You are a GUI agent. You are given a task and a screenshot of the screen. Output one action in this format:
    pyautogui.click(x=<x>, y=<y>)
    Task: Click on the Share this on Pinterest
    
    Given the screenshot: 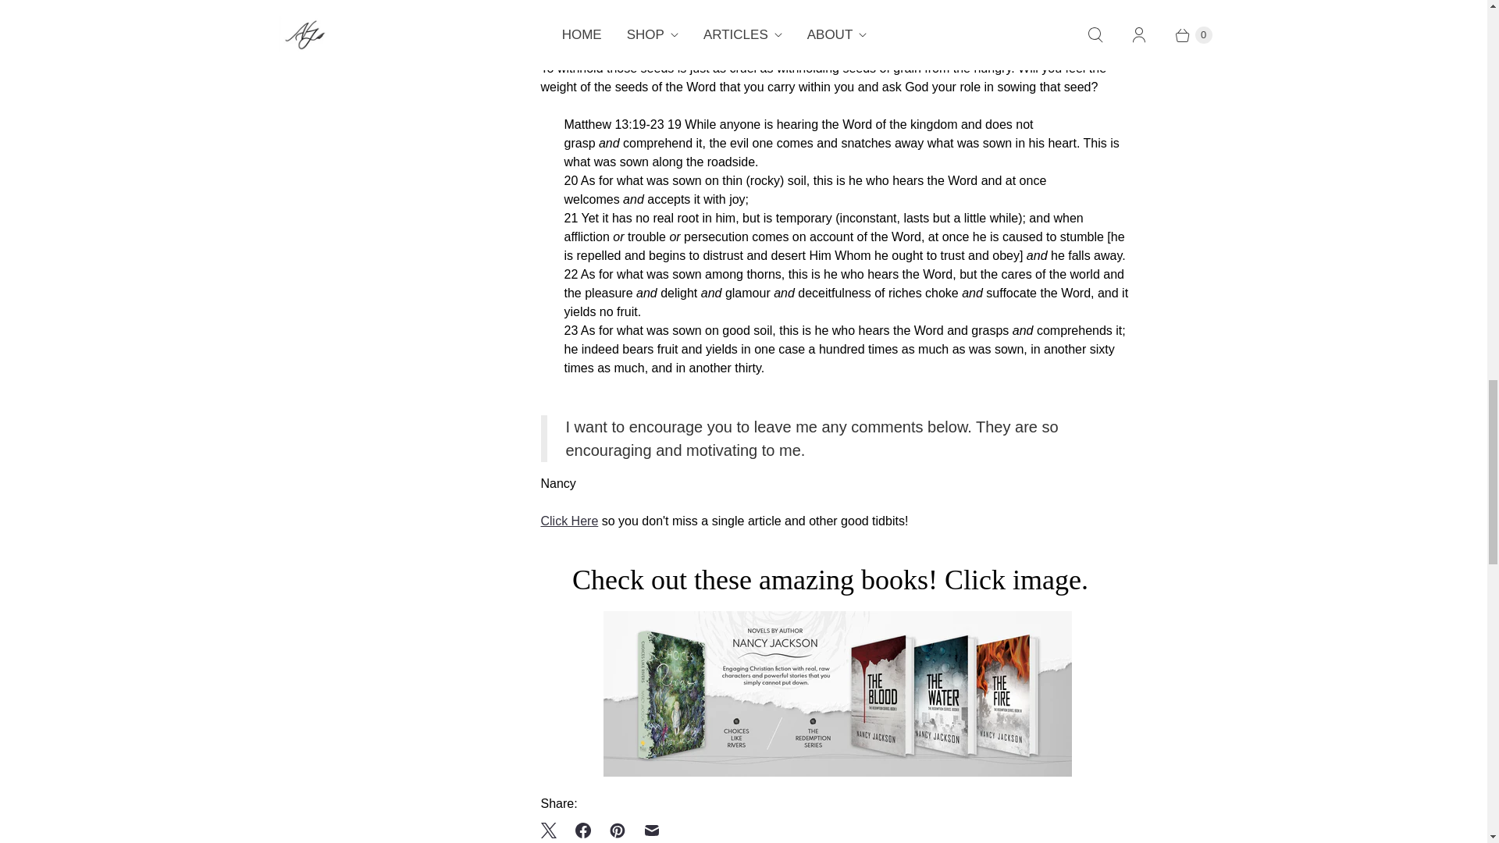 What is the action you would take?
    pyautogui.click(x=617, y=828)
    